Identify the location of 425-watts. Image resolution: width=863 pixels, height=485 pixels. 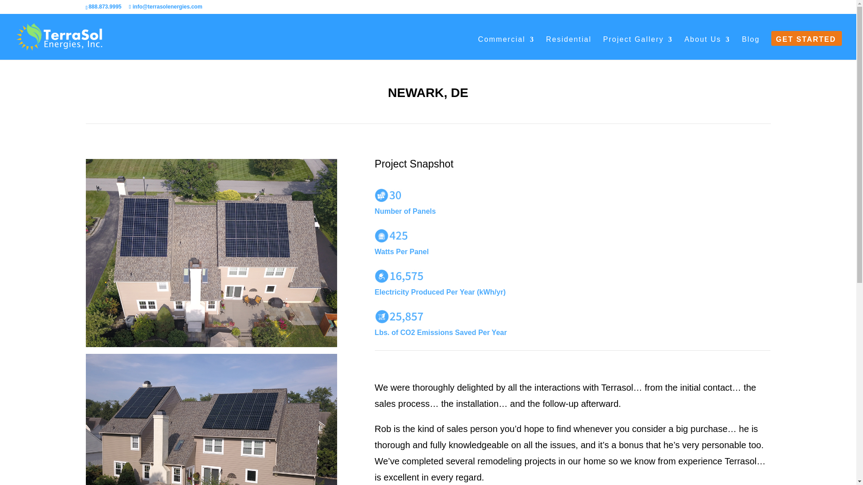
(391, 235).